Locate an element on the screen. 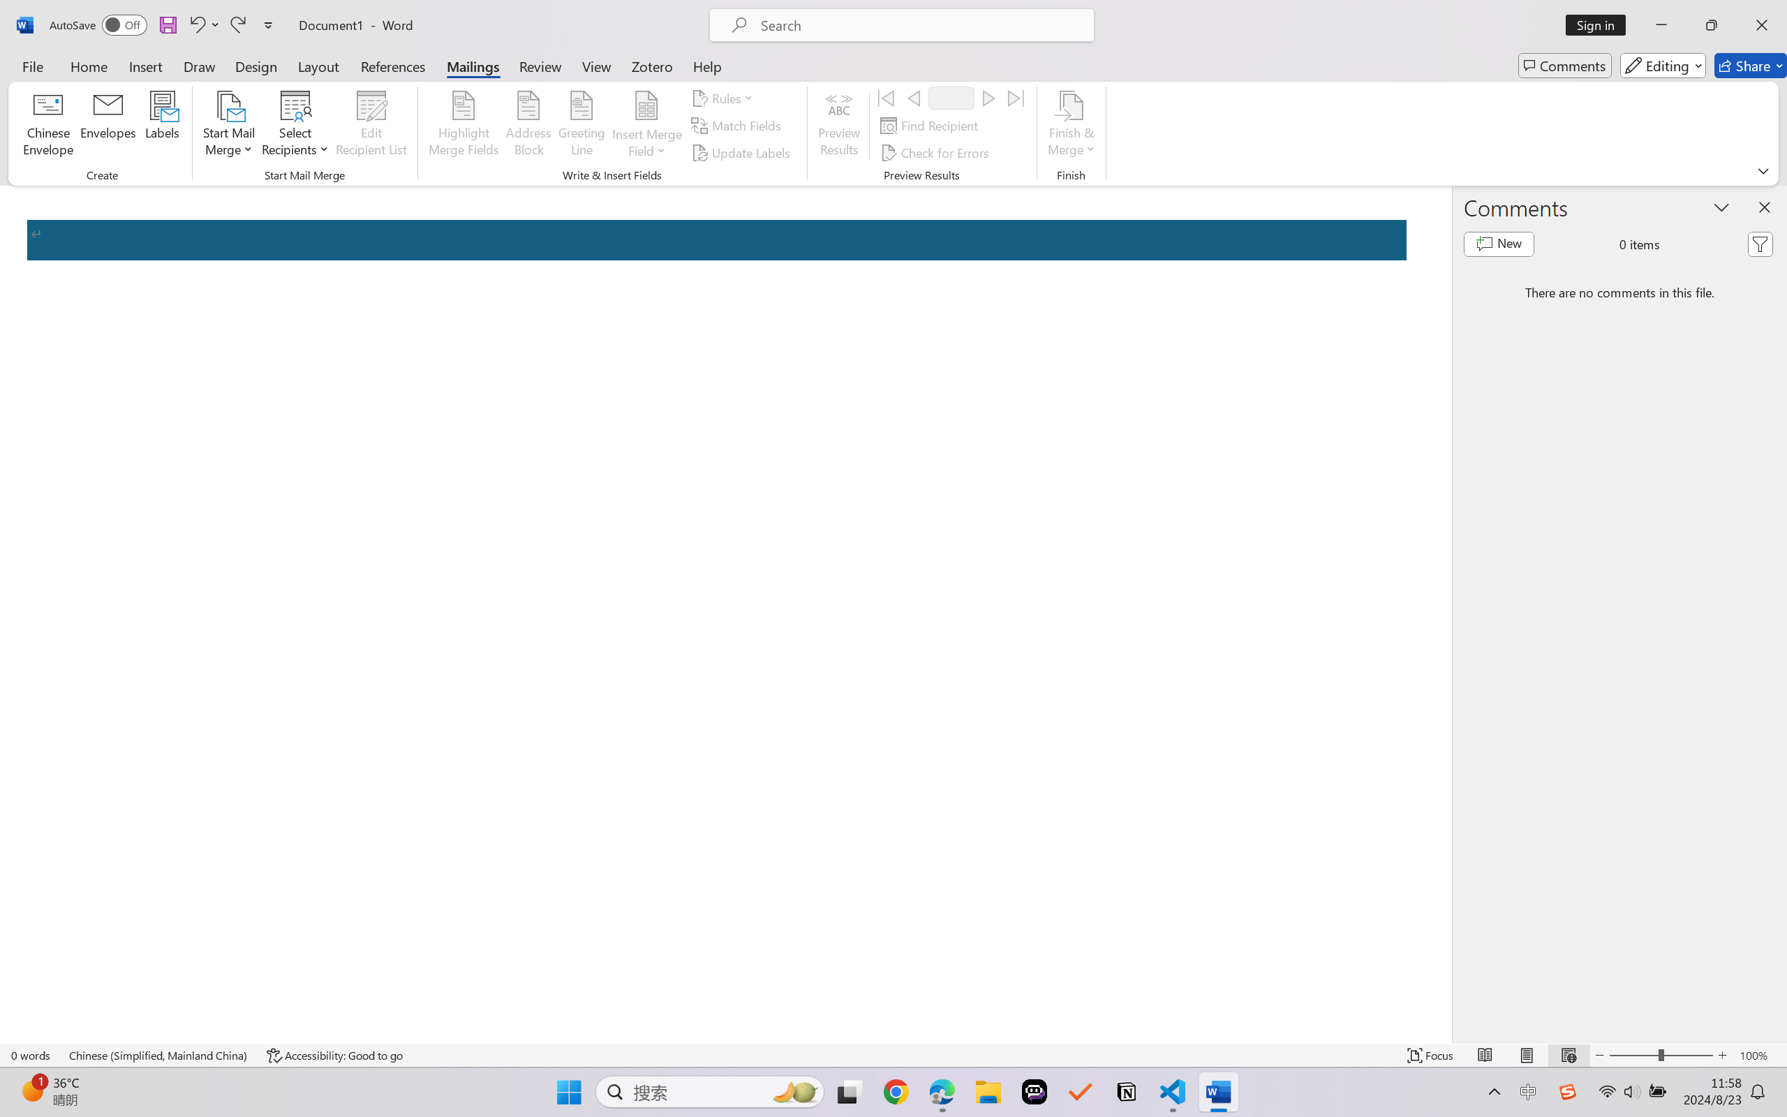  First is located at coordinates (886, 98).